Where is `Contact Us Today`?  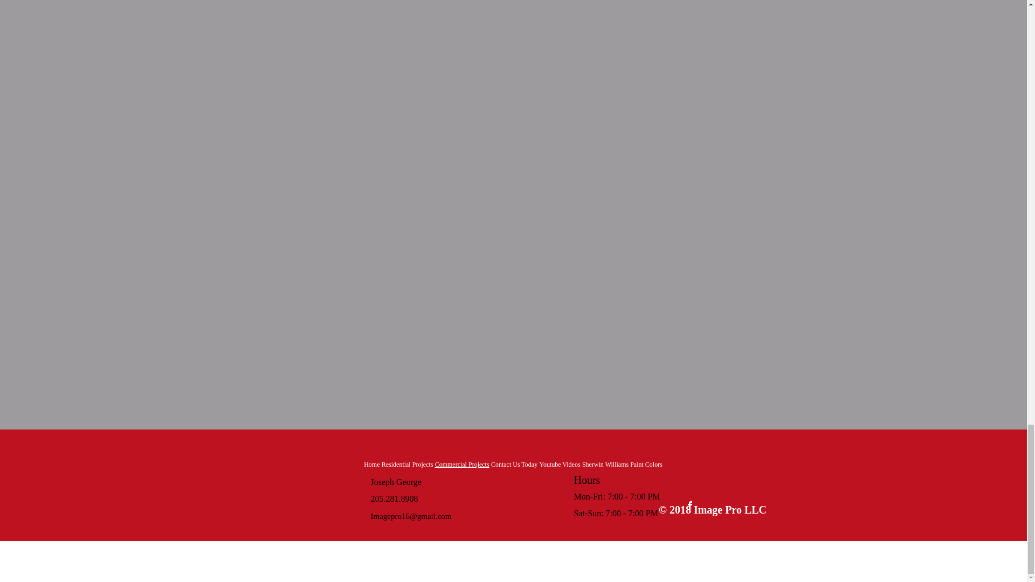
Contact Us Today is located at coordinates (514, 465).